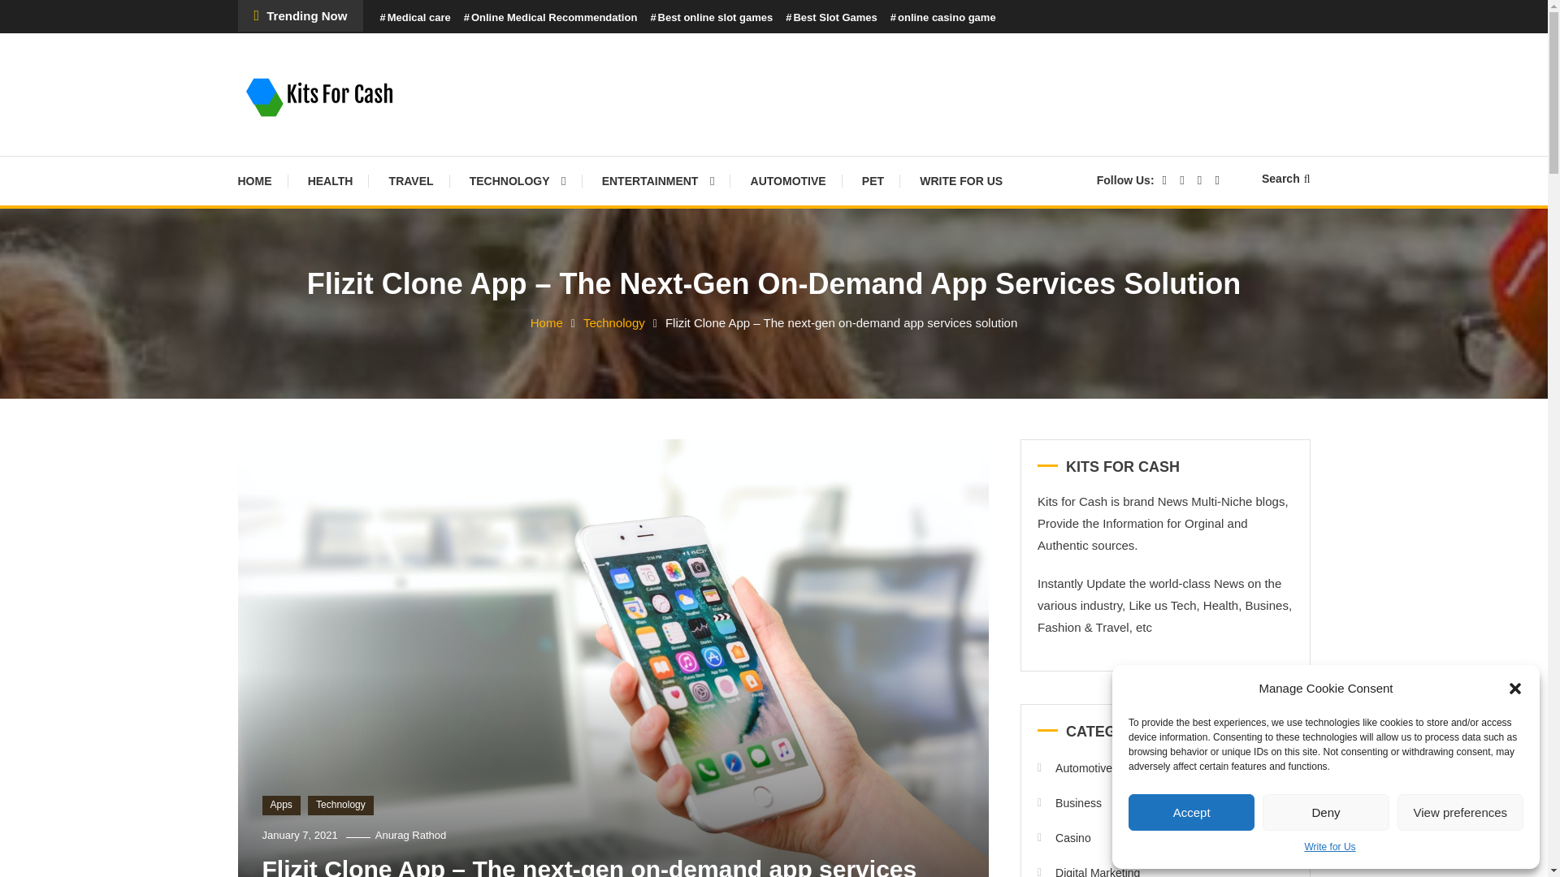  What do you see at coordinates (262, 180) in the screenshot?
I see `HOME` at bounding box center [262, 180].